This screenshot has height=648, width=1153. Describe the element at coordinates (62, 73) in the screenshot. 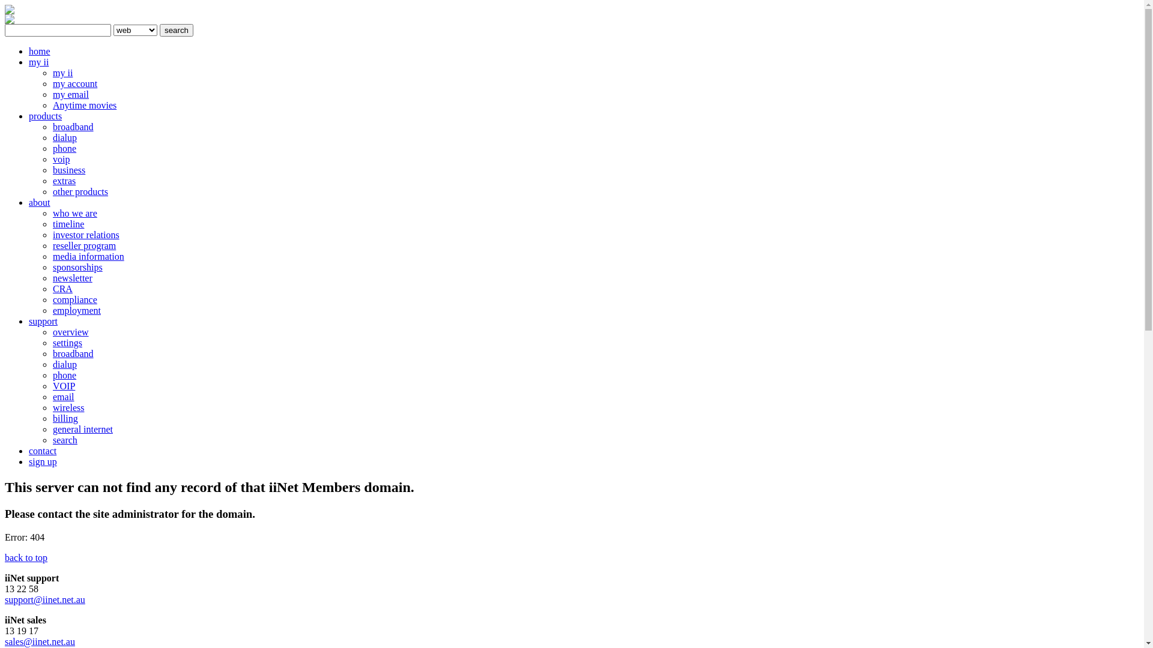

I see `my ii` at that location.